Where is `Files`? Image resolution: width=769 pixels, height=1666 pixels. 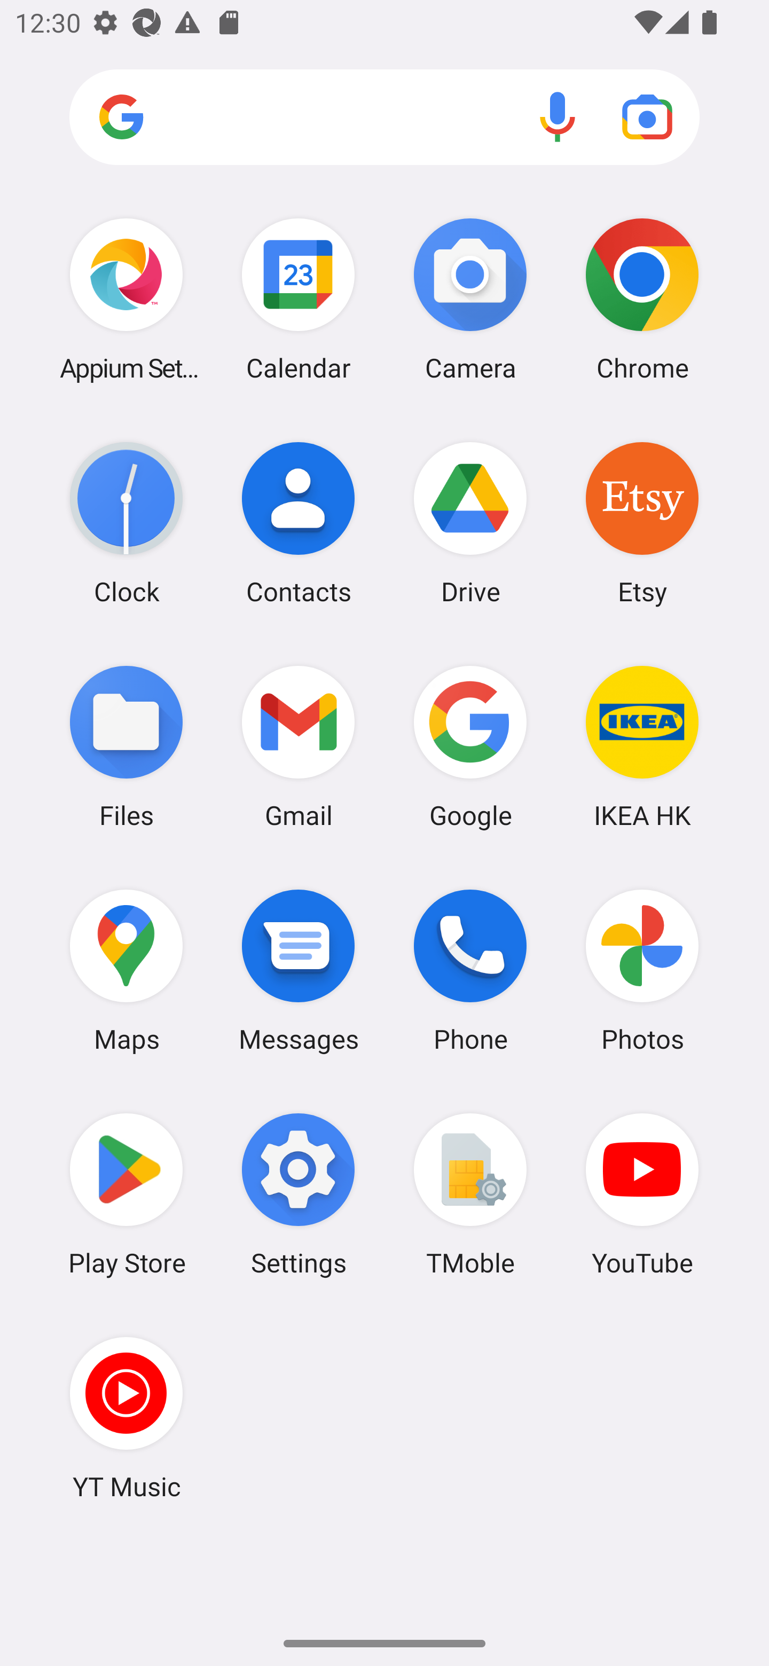
Files is located at coordinates (126, 746).